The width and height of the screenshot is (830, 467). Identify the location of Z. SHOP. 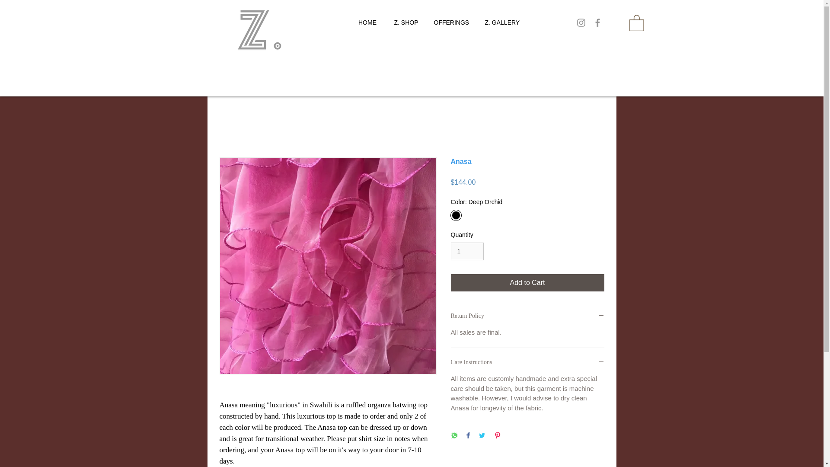
(405, 22).